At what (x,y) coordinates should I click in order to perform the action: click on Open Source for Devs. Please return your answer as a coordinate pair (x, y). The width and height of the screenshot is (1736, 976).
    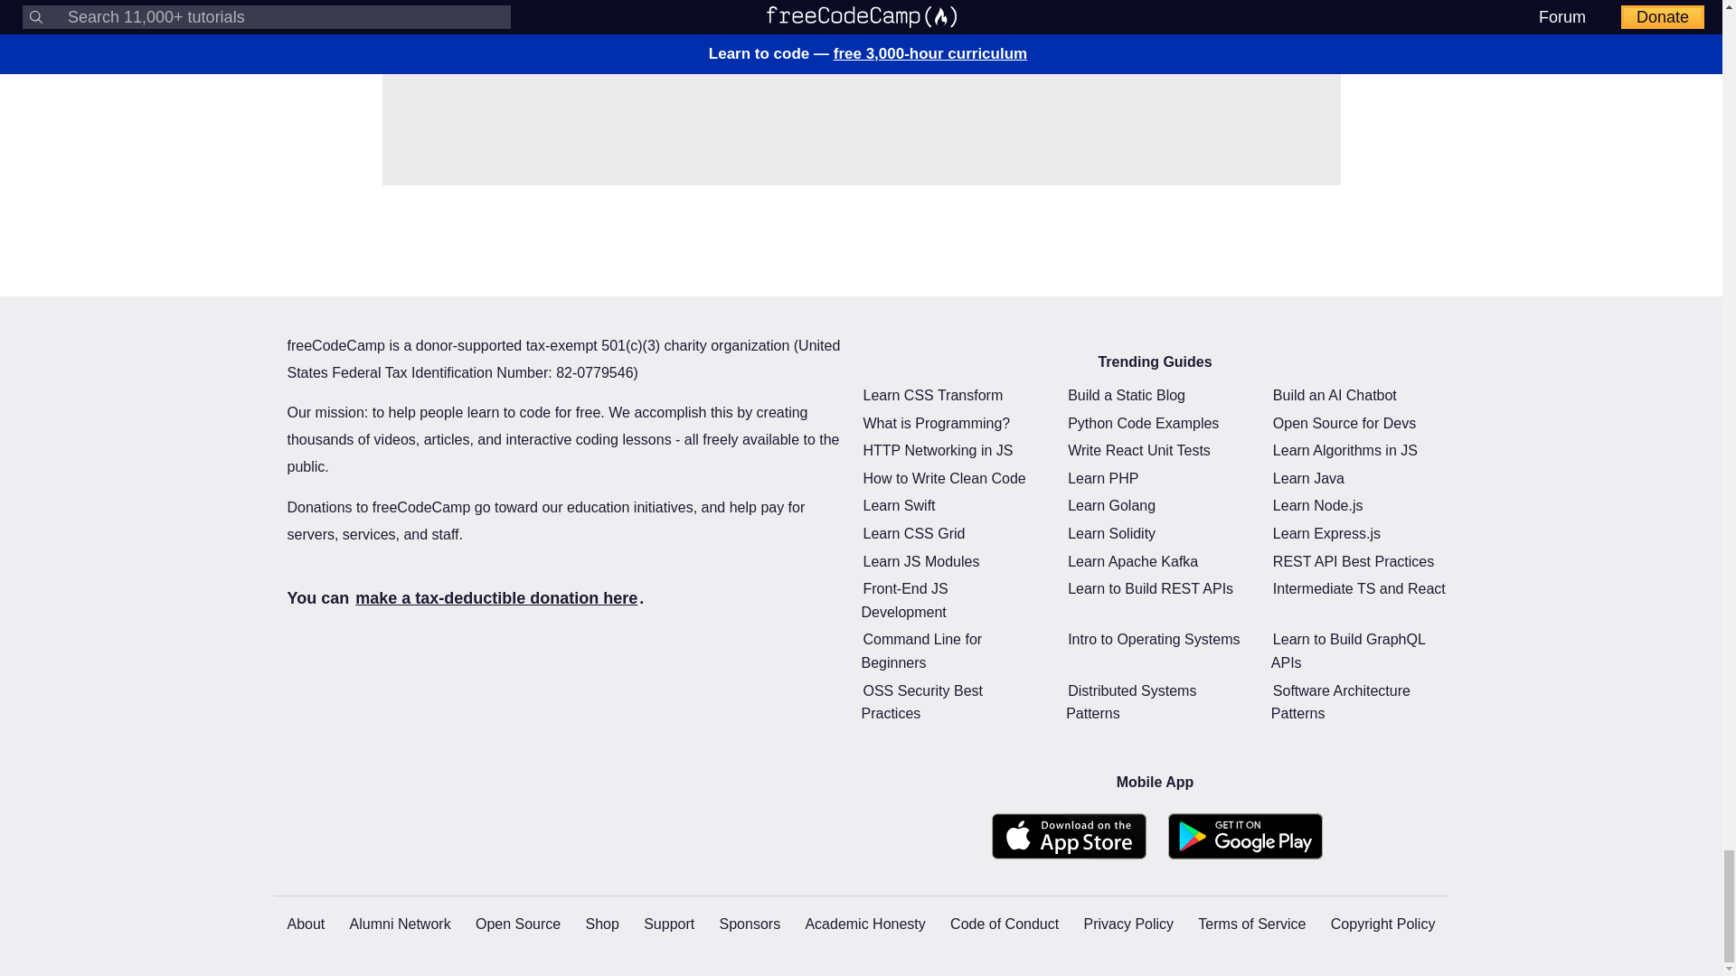
    Looking at the image, I should click on (1344, 423).